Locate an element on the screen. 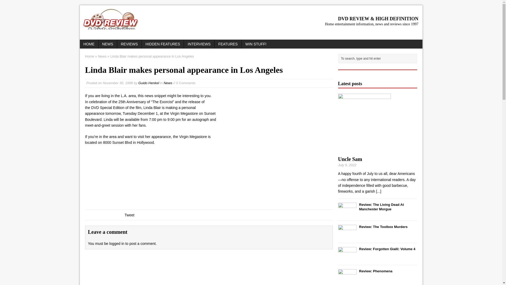  Uncle Sam is located at coordinates (378, 191).